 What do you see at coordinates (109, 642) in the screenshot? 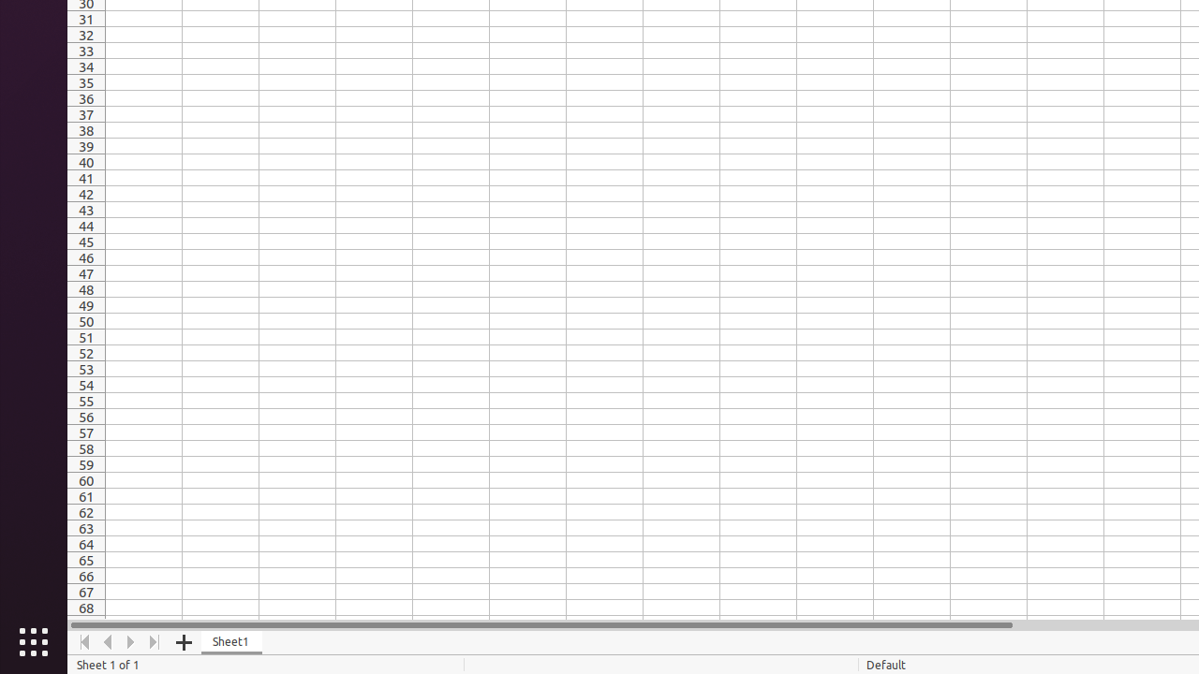
I see `Move Left` at bounding box center [109, 642].